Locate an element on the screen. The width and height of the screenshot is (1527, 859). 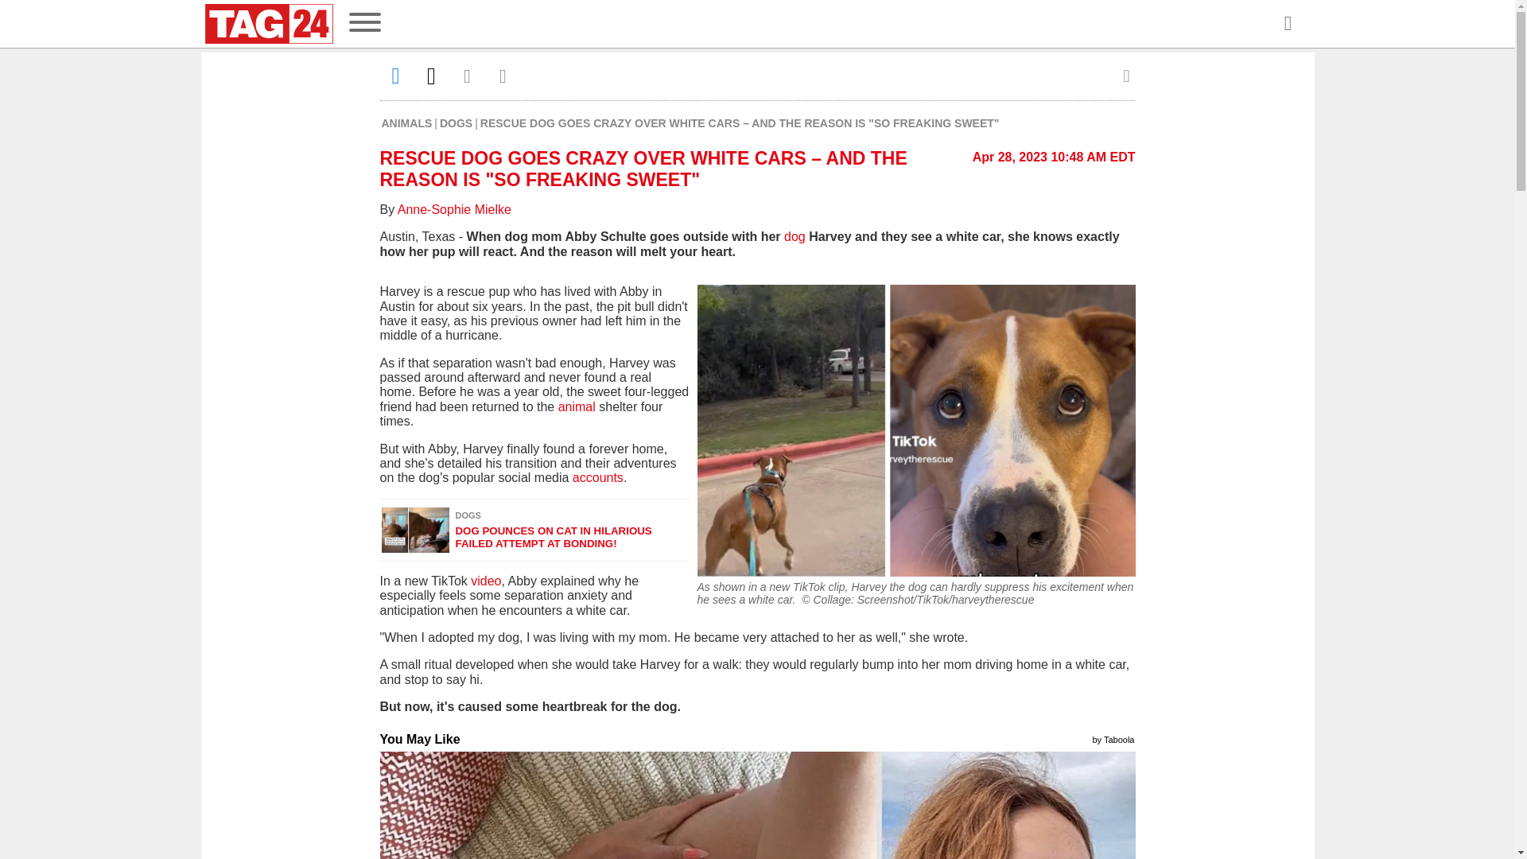
Share via mail is located at coordinates (468, 76).